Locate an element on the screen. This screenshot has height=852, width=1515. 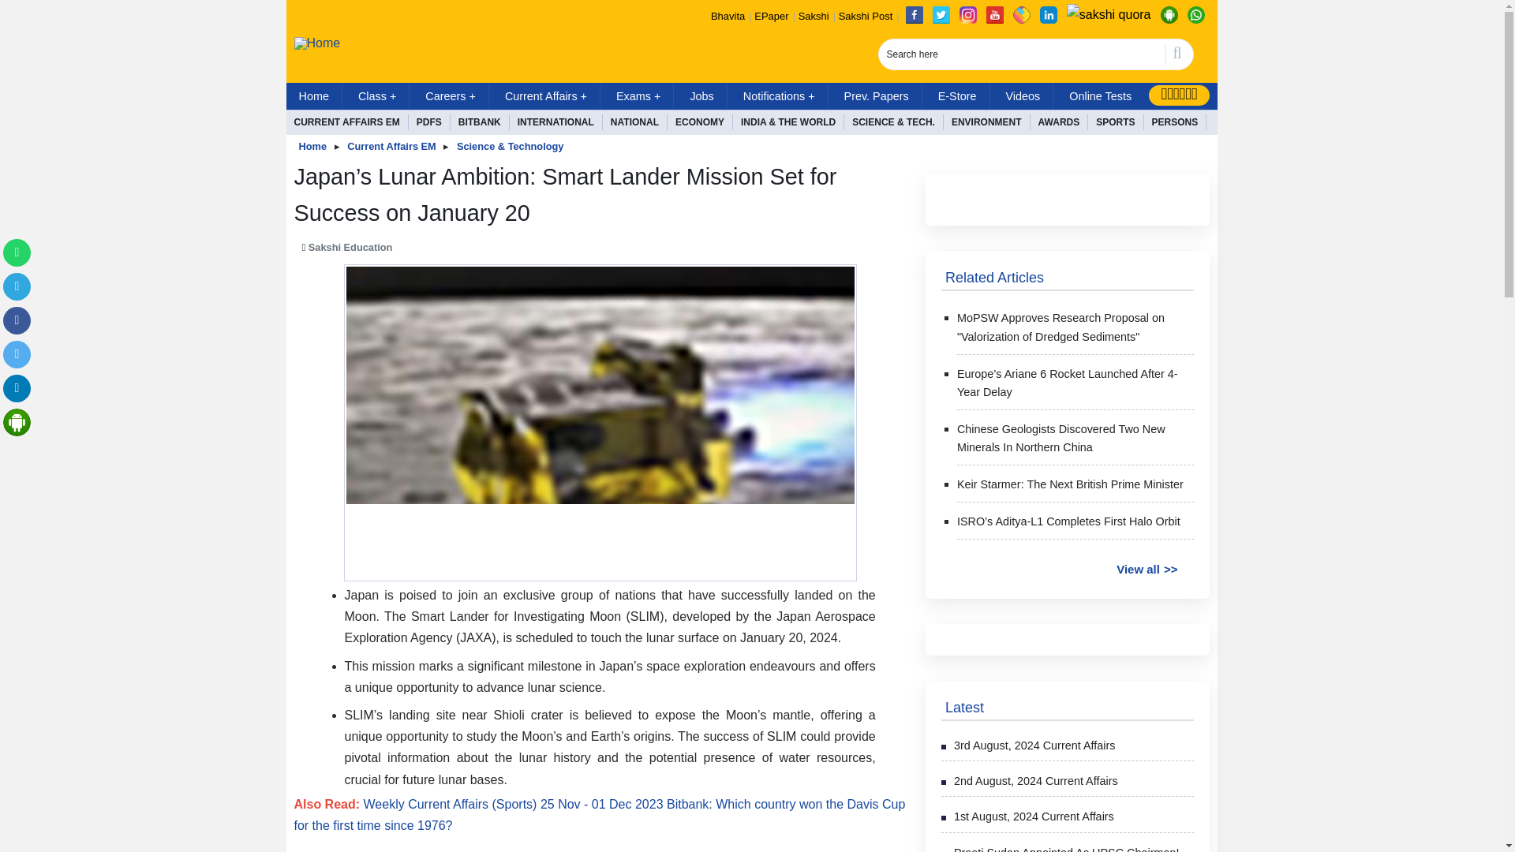
Home is located at coordinates (314, 96).